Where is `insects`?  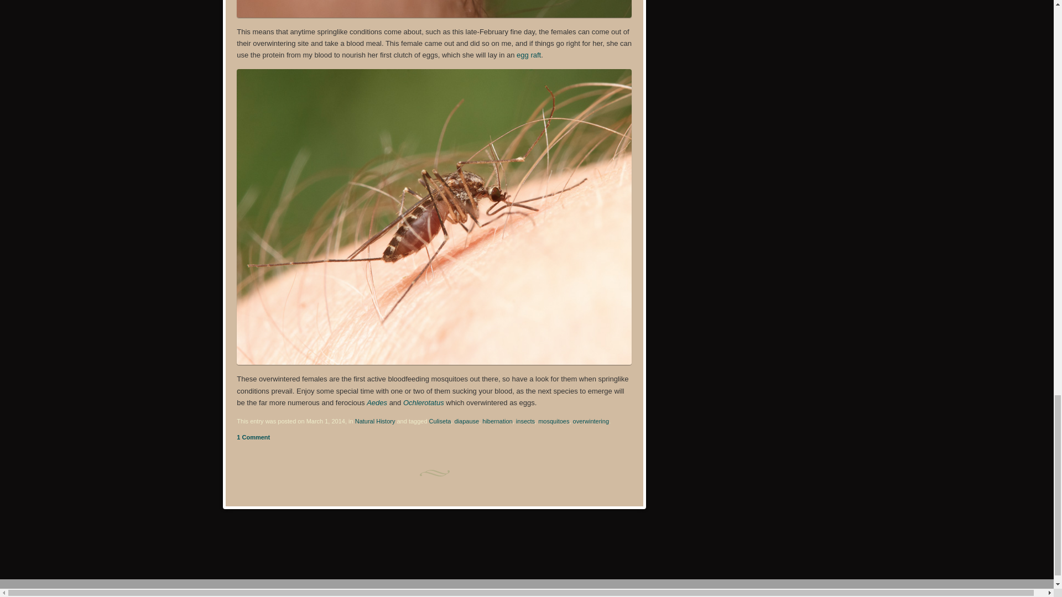 insects is located at coordinates (525, 421).